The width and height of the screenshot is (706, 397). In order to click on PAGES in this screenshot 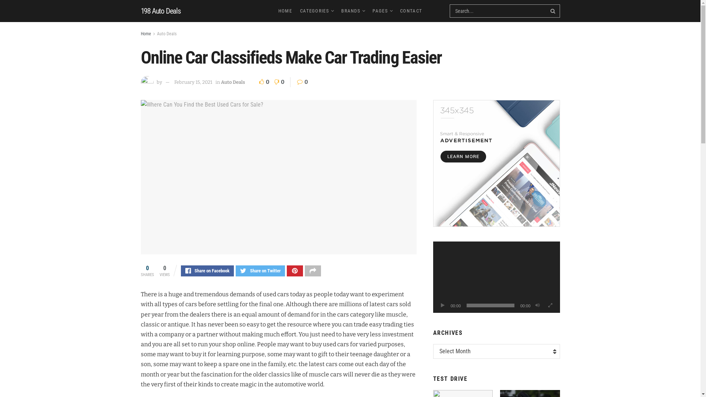, I will do `click(382, 11)`.